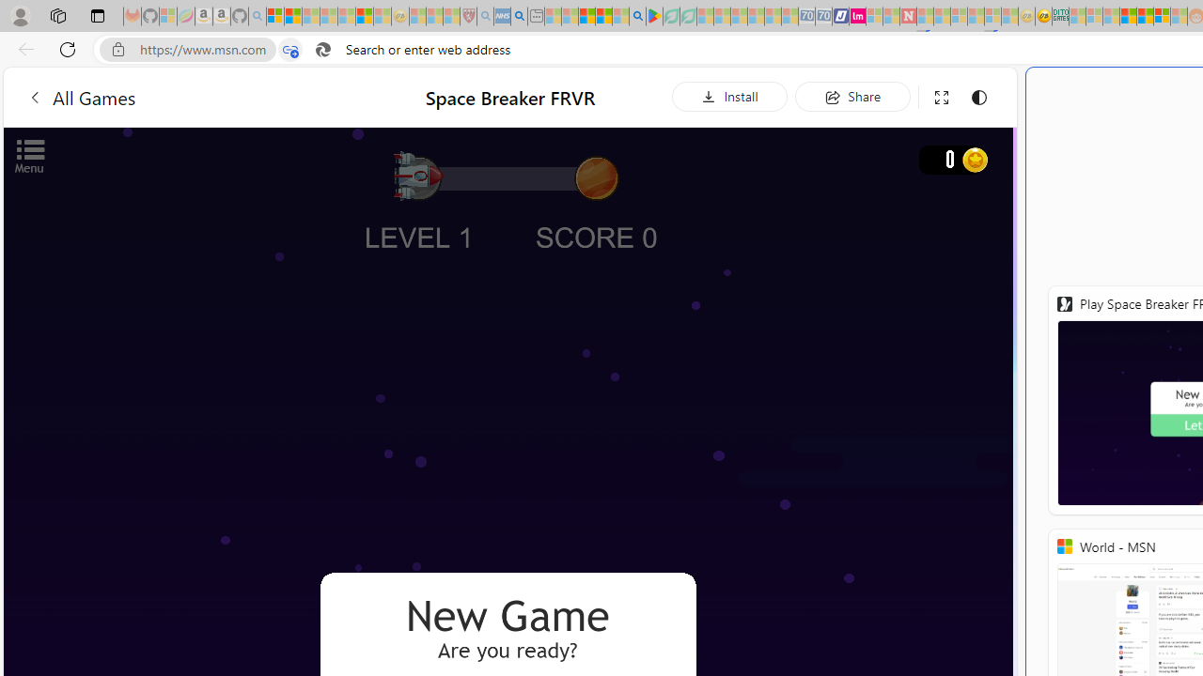 The height and width of the screenshot is (676, 1203). What do you see at coordinates (942, 98) in the screenshot?
I see `Full screen` at bounding box center [942, 98].